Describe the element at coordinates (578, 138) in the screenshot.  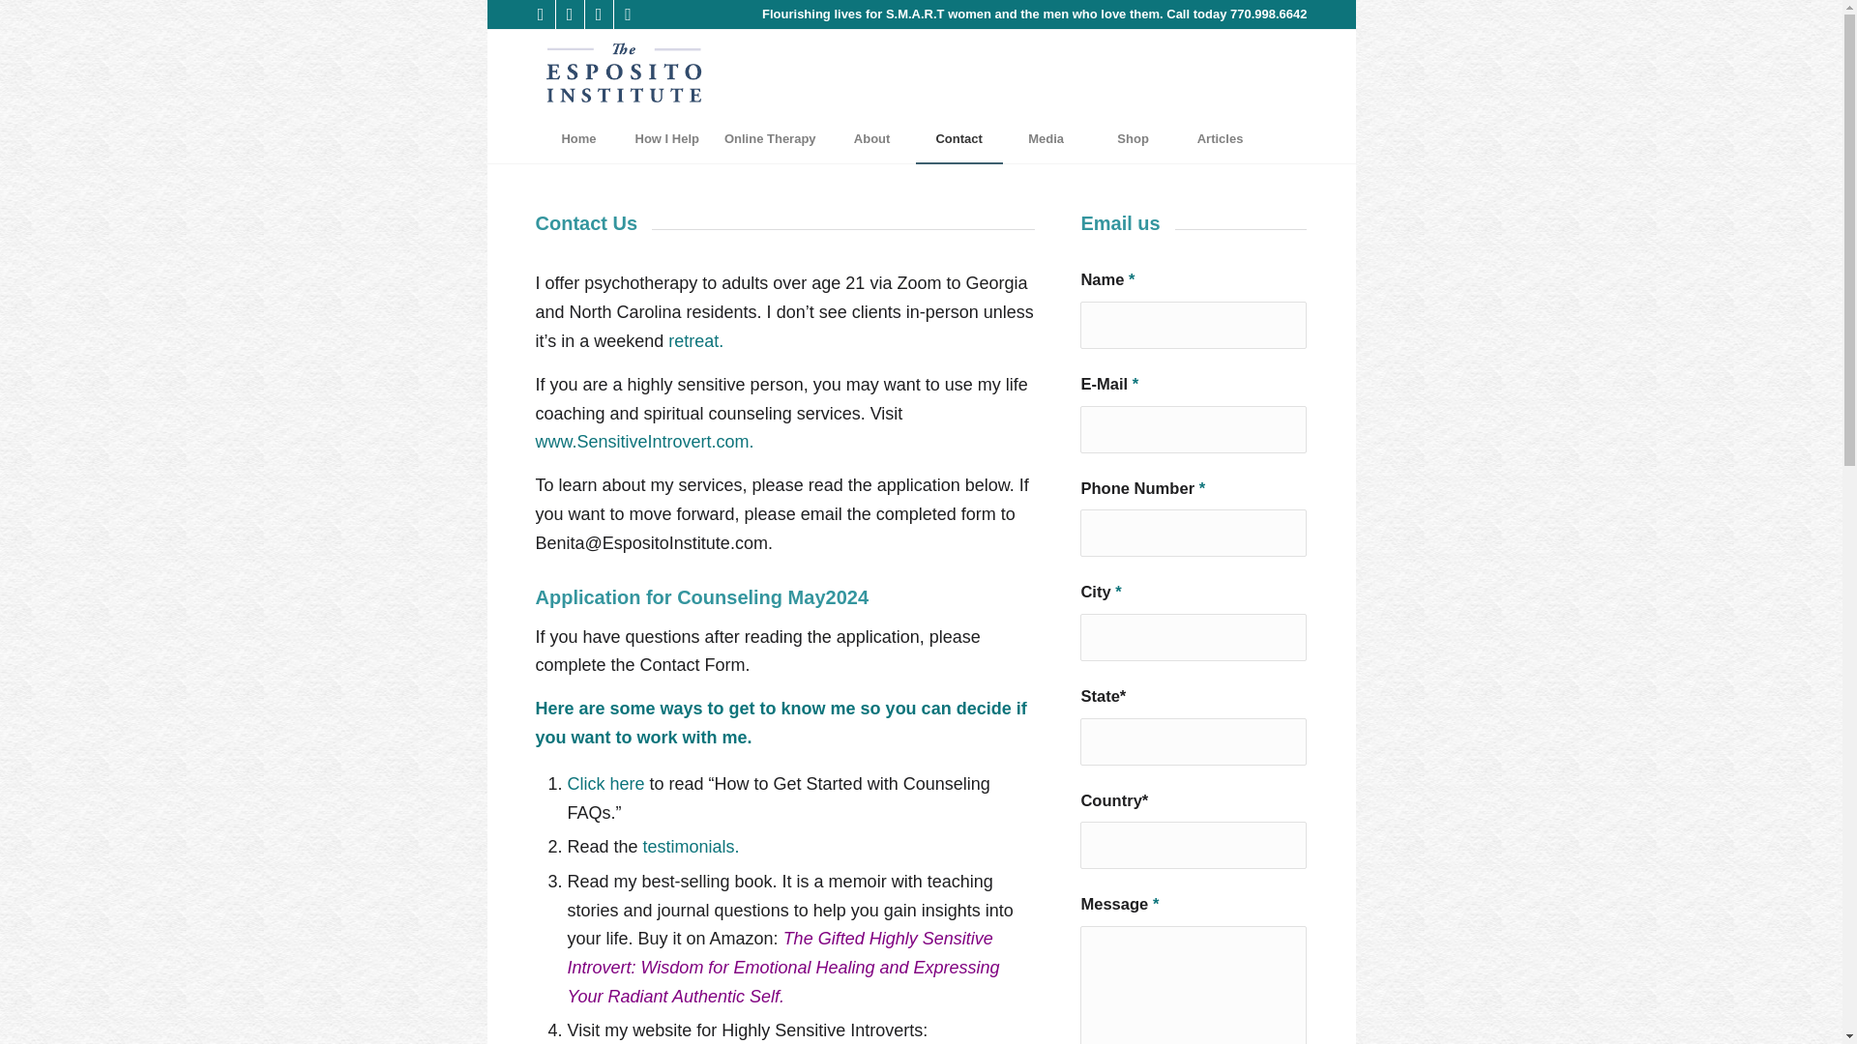
I see `Home` at that location.